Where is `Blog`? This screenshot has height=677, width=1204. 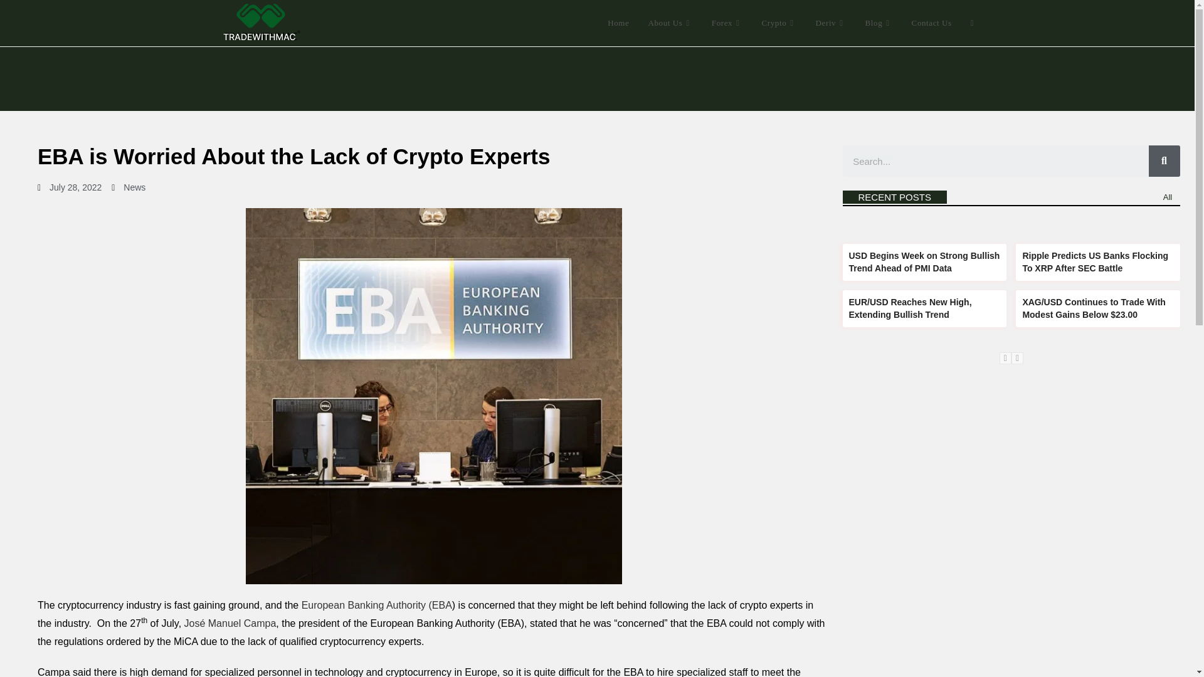
Blog is located at coordinates (879, 23).